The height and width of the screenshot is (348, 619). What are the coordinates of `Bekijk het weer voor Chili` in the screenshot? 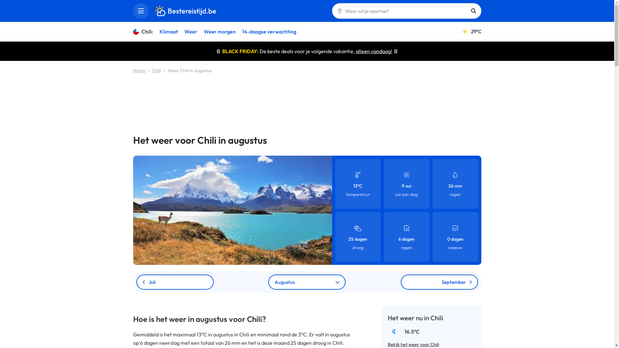 It's located at (413, 344).